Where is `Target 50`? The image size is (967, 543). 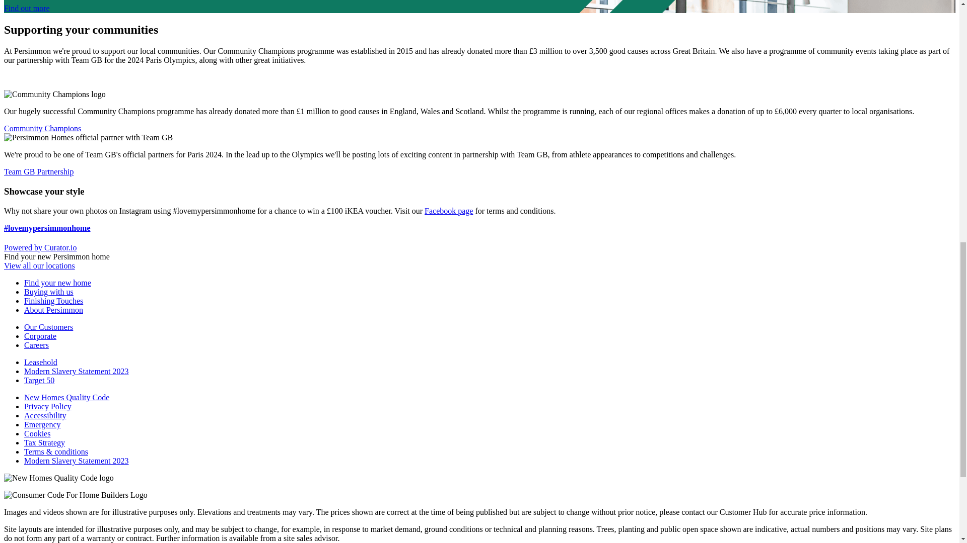 Target 50 is located at coordinates (39, 380).